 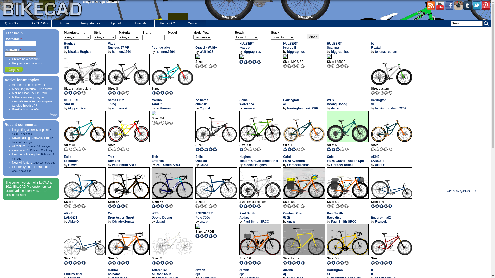 What do you see at coordinates (119, 263) in the screenshot?
I see `Give Drop Aspen Sport 3/5` at bounding box center [119, 263].